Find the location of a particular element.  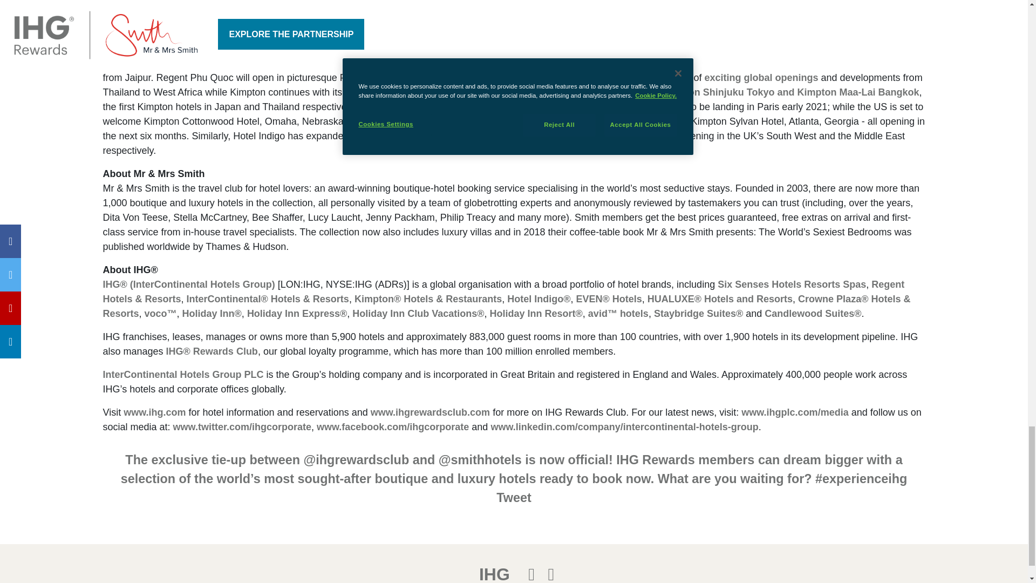

www.ihg.com is located at coordinates (154, 412).